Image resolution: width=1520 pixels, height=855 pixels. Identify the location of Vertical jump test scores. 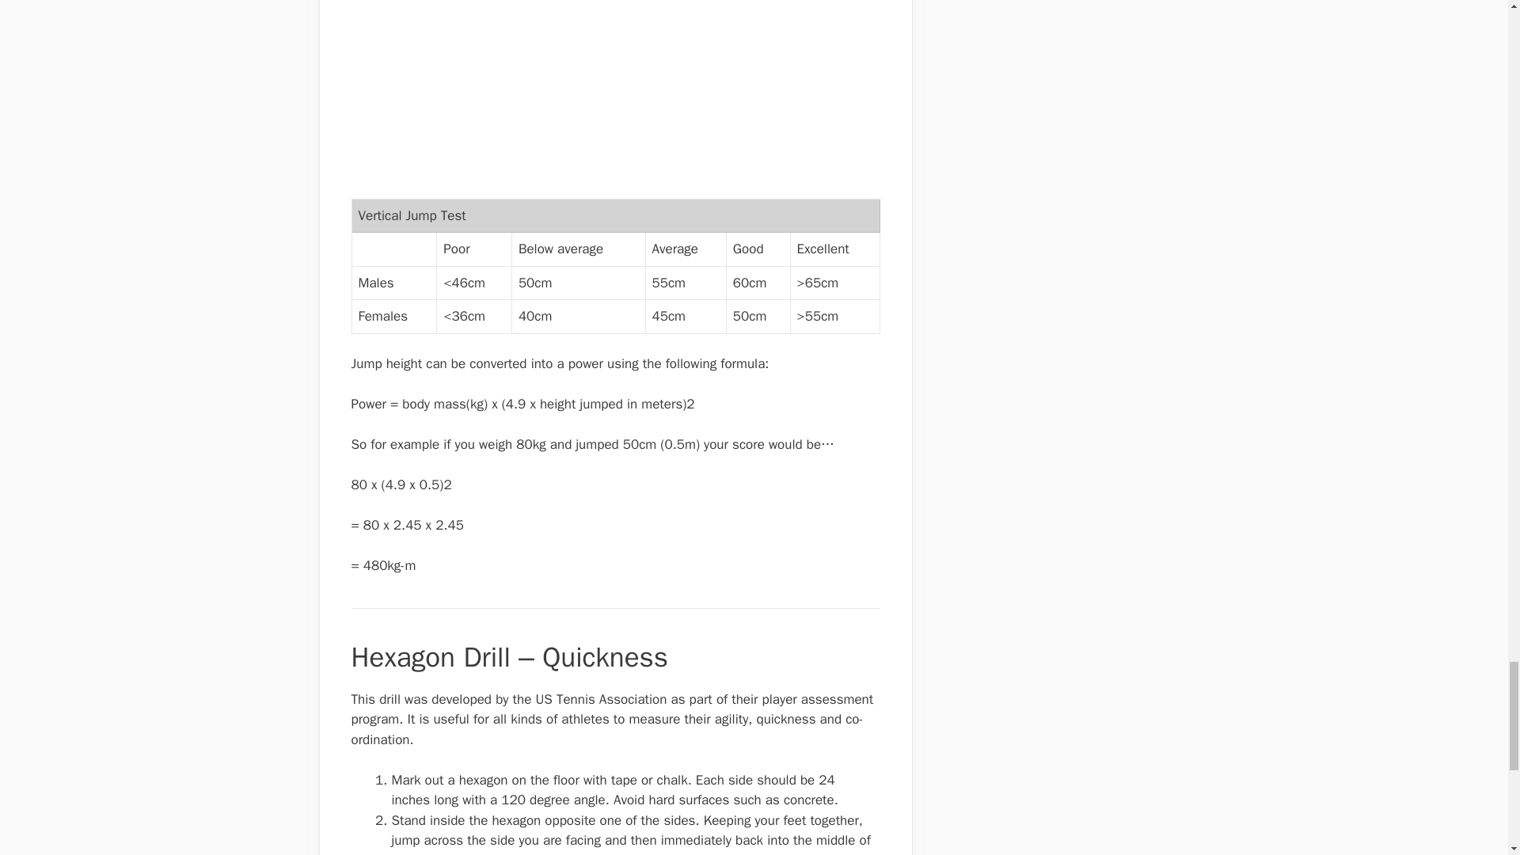
(484, 97).